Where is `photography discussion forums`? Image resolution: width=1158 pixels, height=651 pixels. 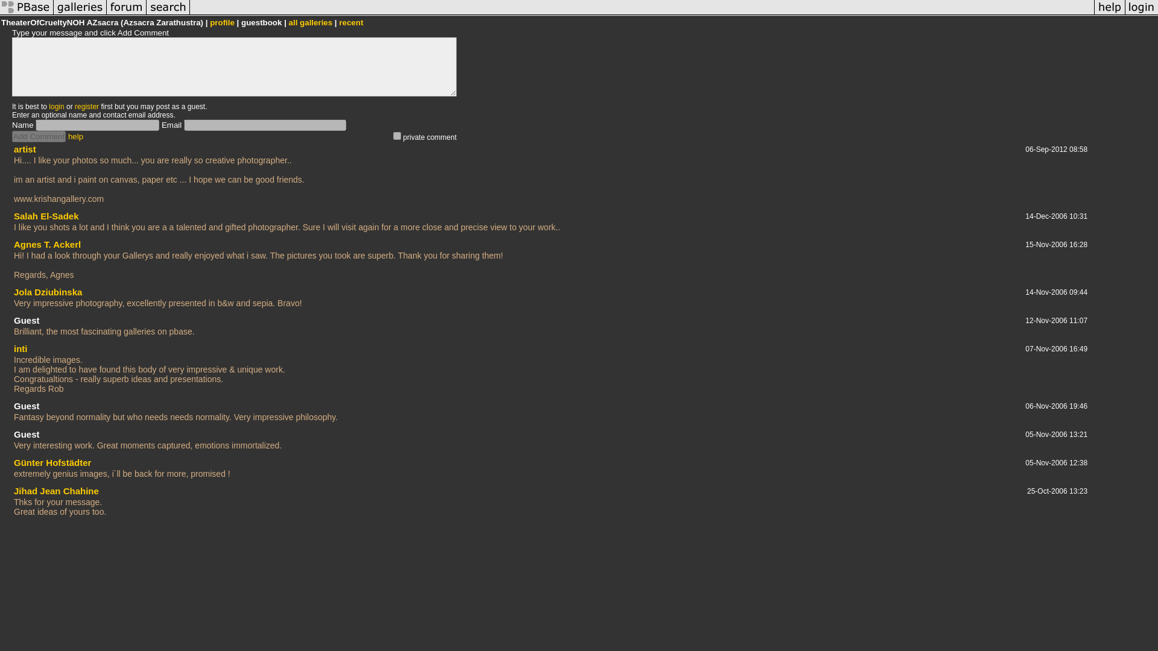
photography discussion forums is located at coordinates (127, 14).